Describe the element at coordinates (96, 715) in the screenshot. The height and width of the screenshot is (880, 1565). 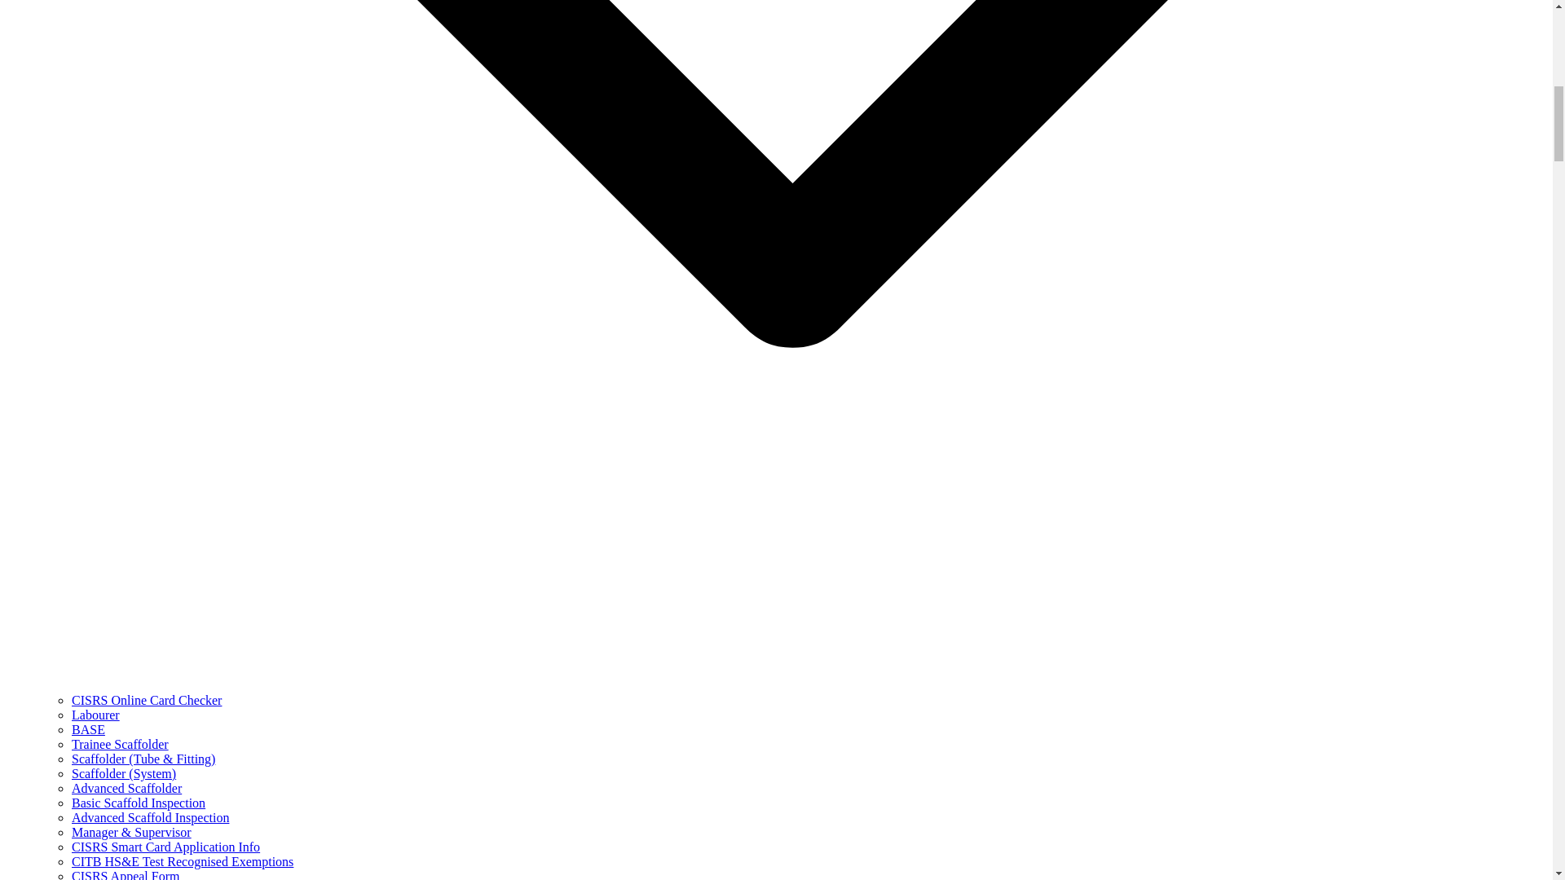
I see `Labourer` at that location.